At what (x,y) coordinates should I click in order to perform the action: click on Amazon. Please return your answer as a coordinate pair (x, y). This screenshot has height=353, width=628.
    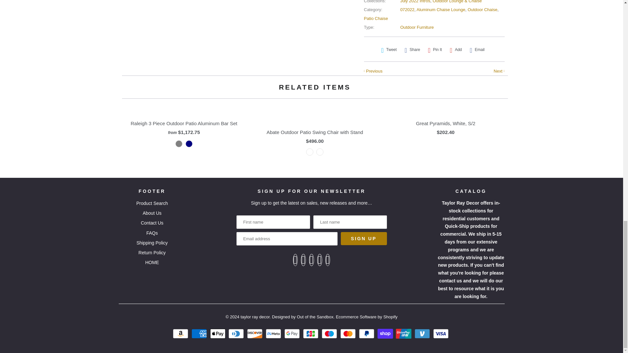
    Looking at the image, I should click on (181, 333).